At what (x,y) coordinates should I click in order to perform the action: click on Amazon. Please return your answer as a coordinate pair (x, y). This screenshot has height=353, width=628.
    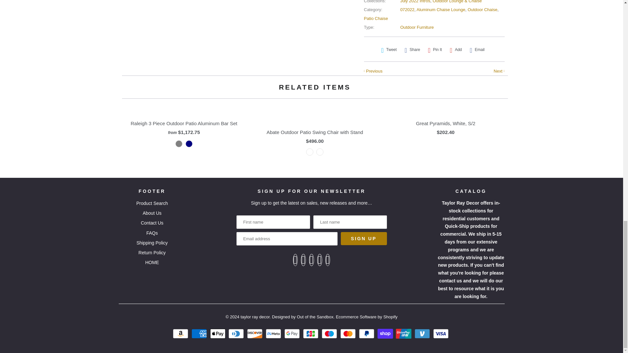
    Looking at the image, I should click on (181, 333).